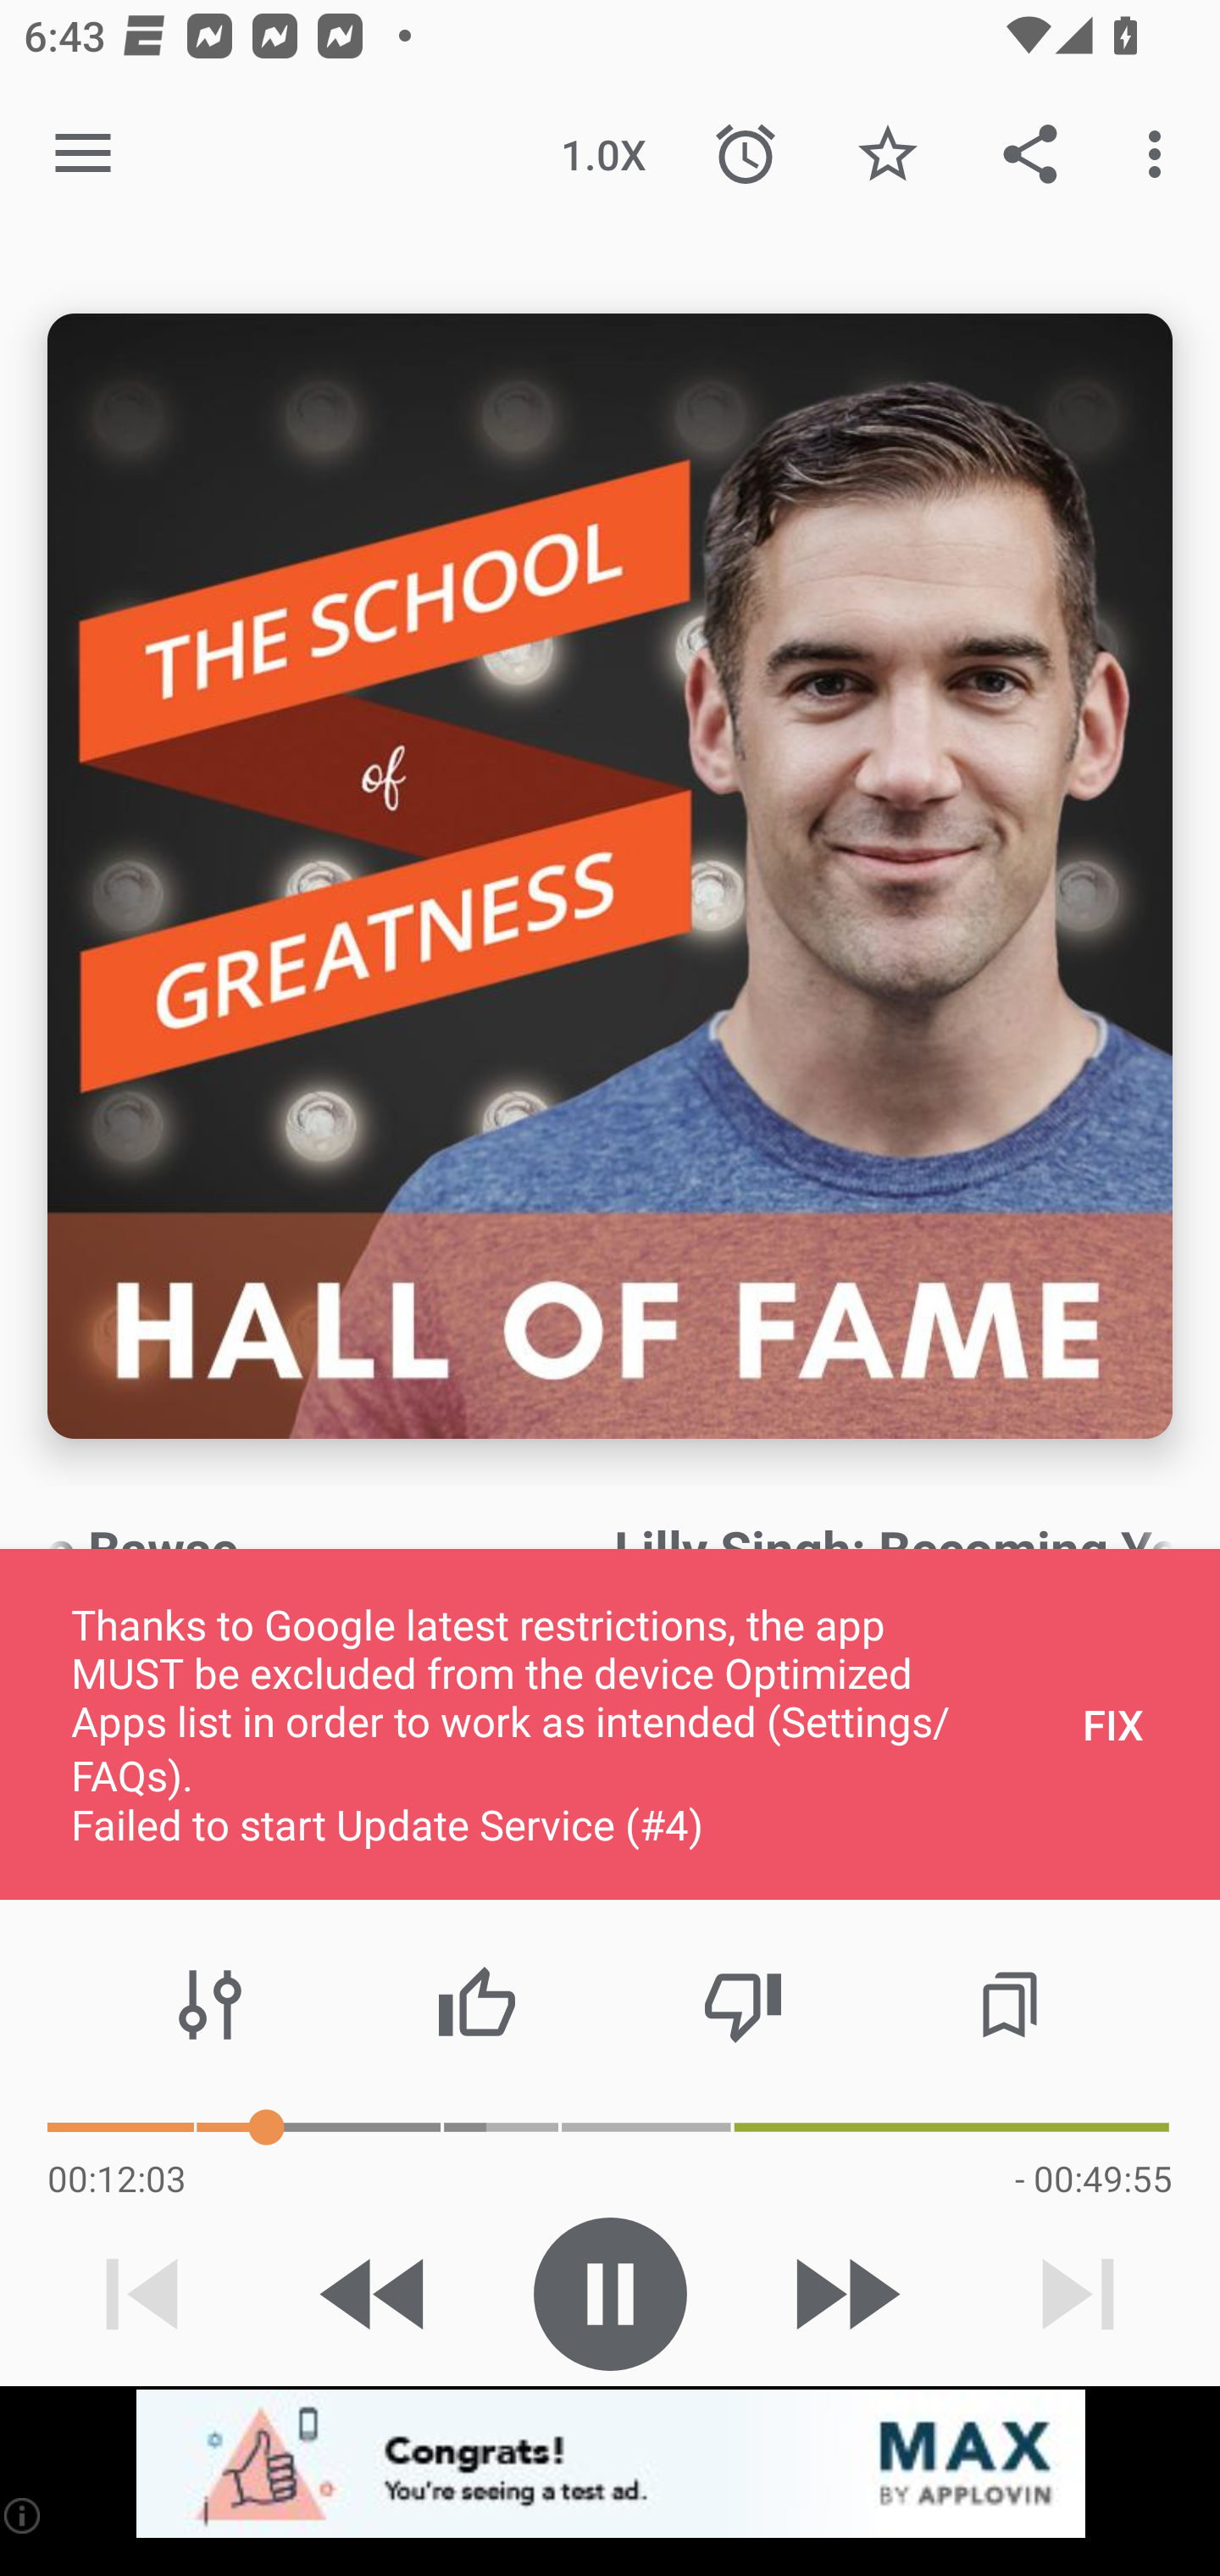 The image size is (1220, 2576). I want to click on Sleep Timer, so click(746, 154).